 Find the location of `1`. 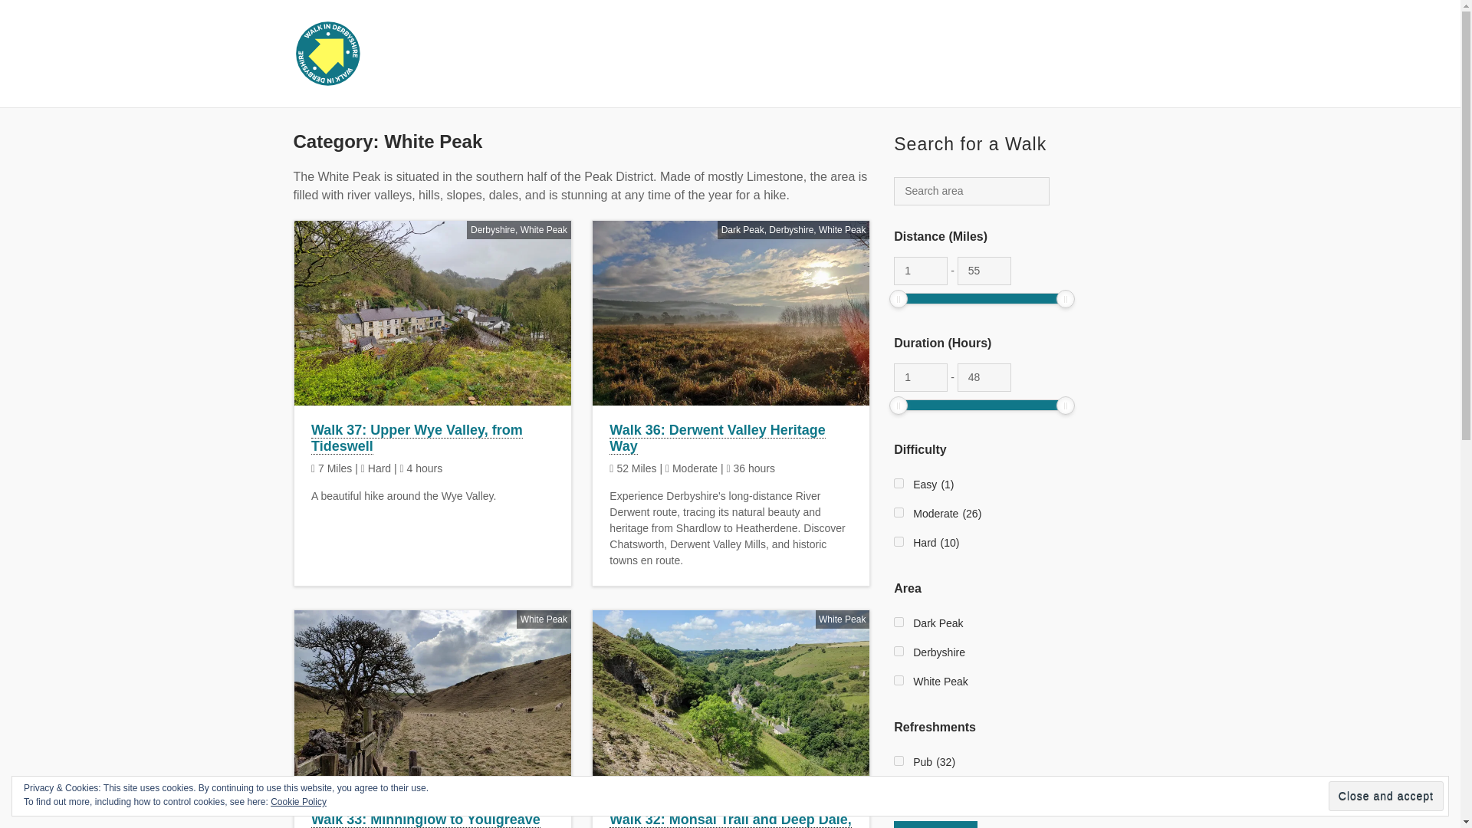

1 is located at coordinates (920, 270).